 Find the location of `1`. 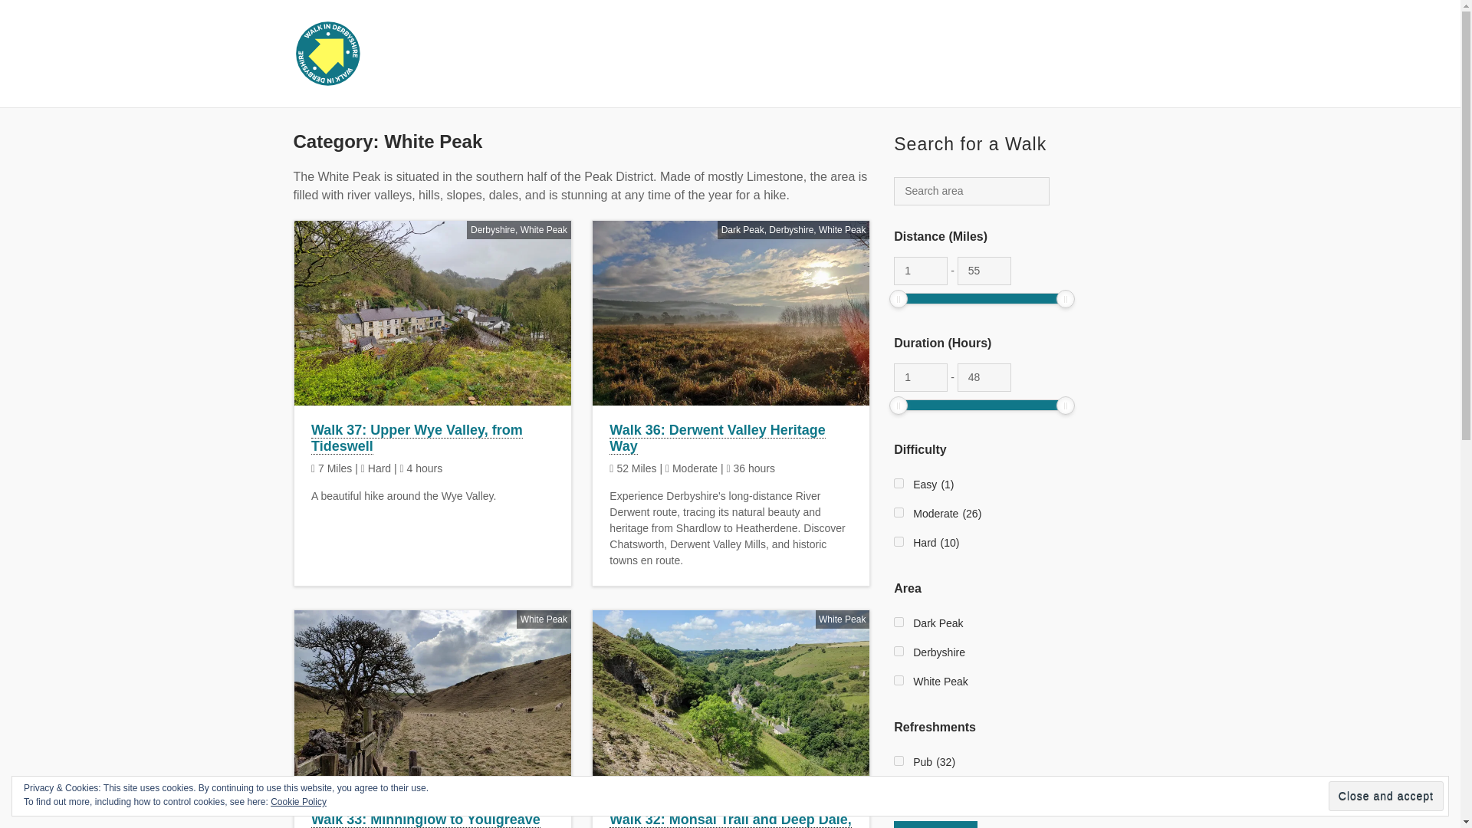

1 is located at coordinates (920, 270).